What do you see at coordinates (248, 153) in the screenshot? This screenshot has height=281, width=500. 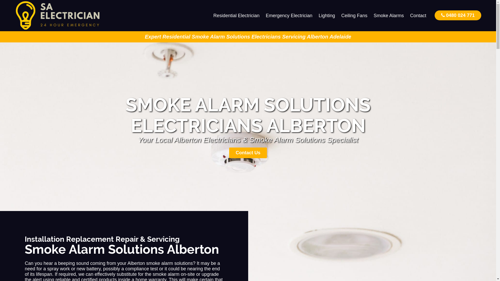 I see `Contact Us` at bounding box center [248, 153].